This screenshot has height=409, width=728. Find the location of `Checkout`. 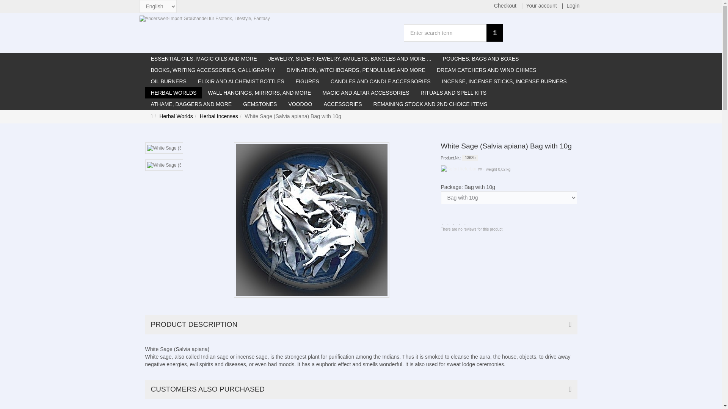

Checkout is located at coordinates (505, 6).